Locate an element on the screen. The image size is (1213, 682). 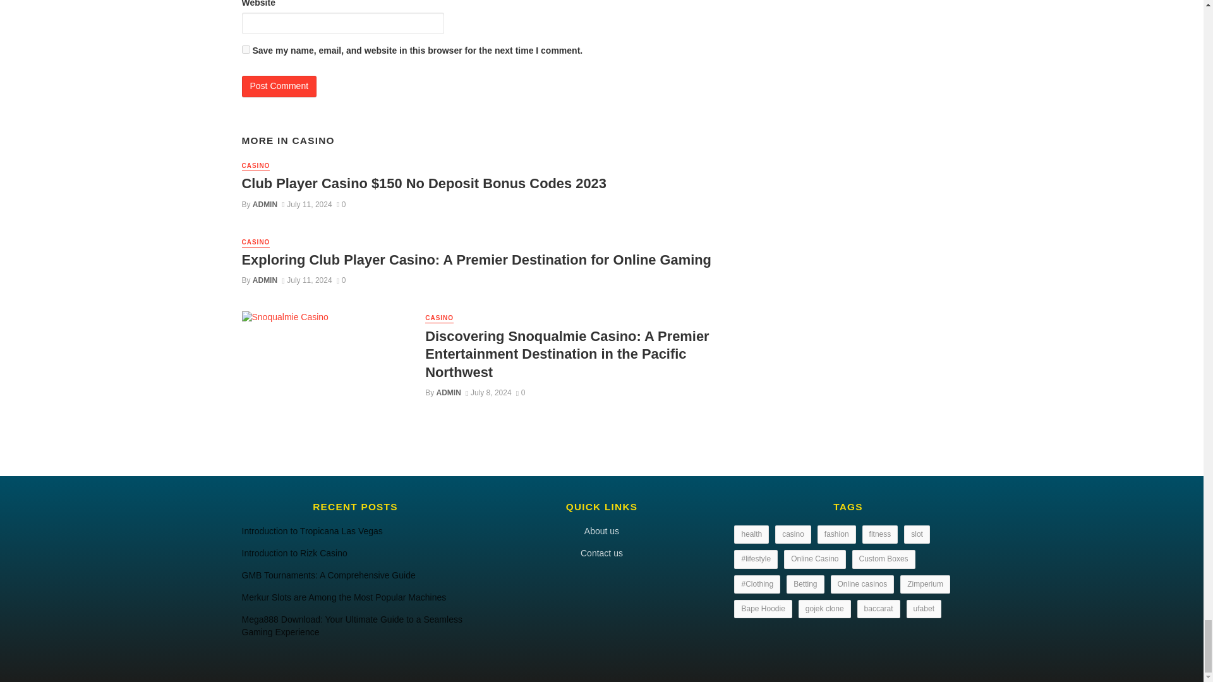
Post Comment is located at coordinates (279, 86).